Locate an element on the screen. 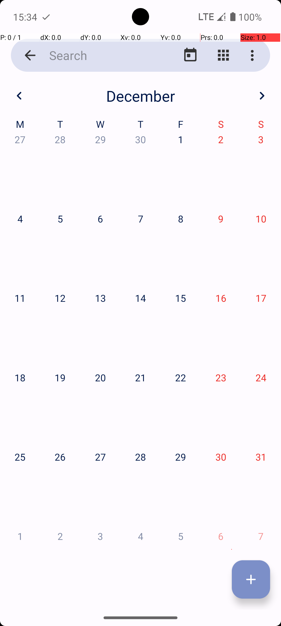 The image size is (281, 626). AUGUST is located at coordinates (140, 369).